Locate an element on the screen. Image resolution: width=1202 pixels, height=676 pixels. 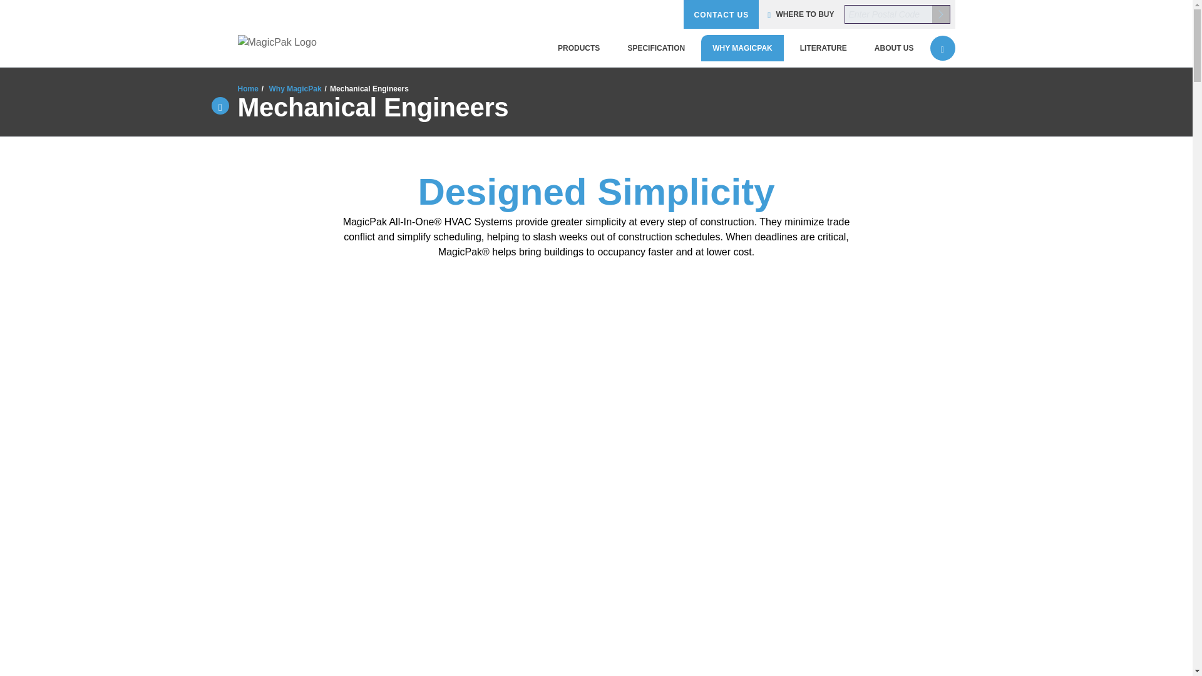
Find is located at coordinates (940, 14).